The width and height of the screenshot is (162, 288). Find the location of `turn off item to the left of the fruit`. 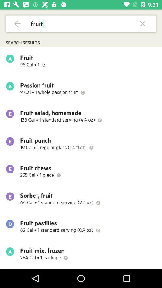

turn off item to the left of the fruit is located at coordinates (17, 23).